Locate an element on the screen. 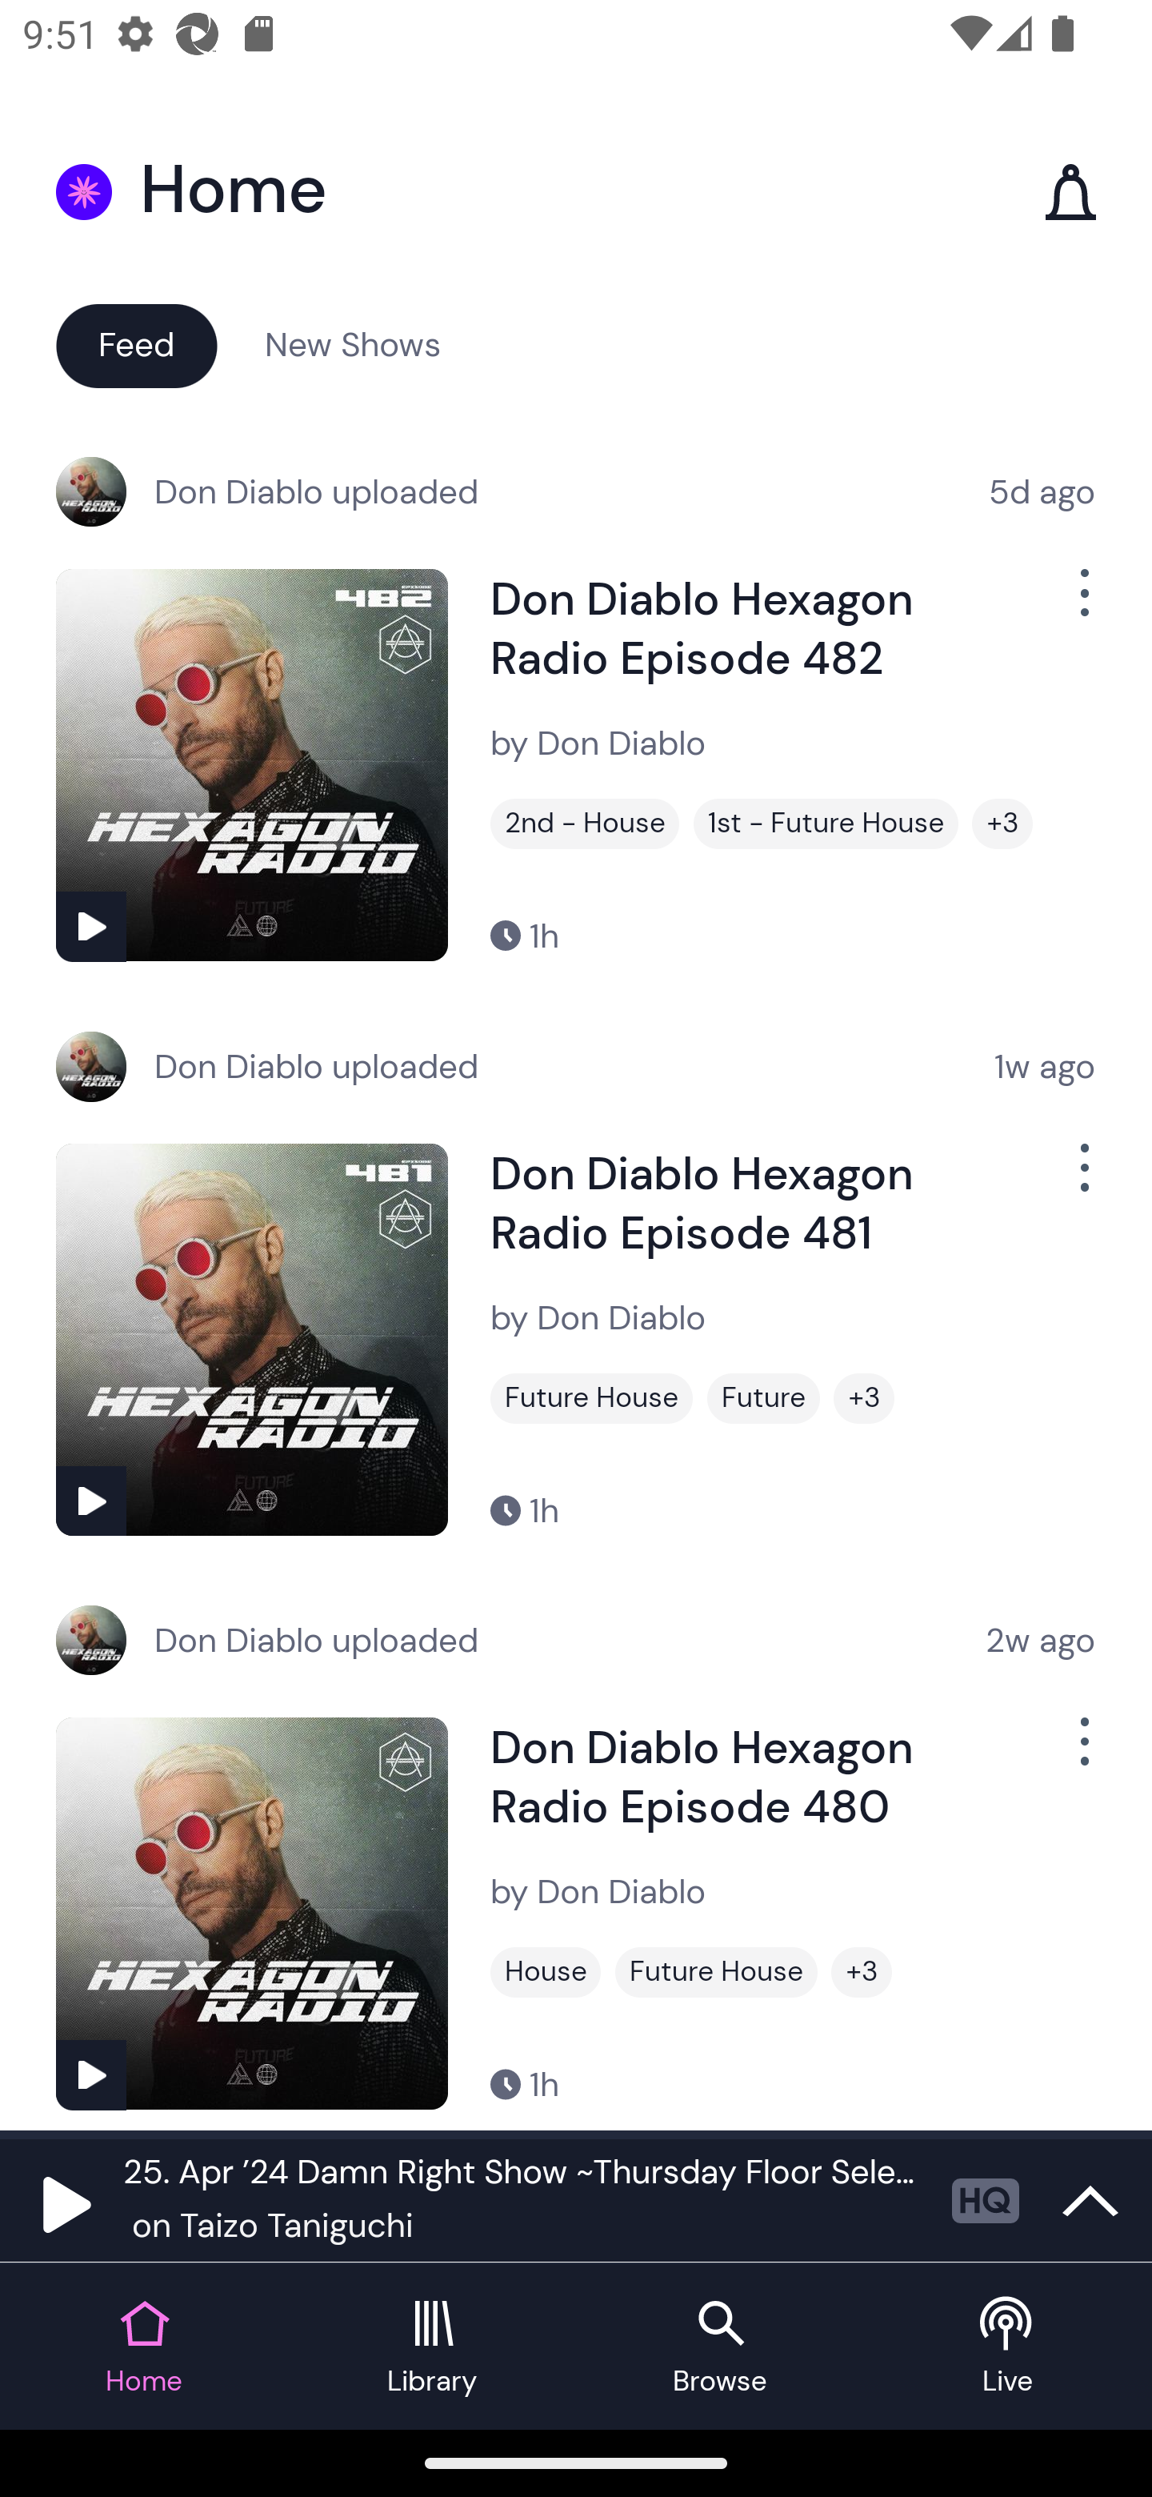 Image resolution: width=1152 pixels, height=2497 pixels. 1st - Future House is located at coordinates (826, 824).